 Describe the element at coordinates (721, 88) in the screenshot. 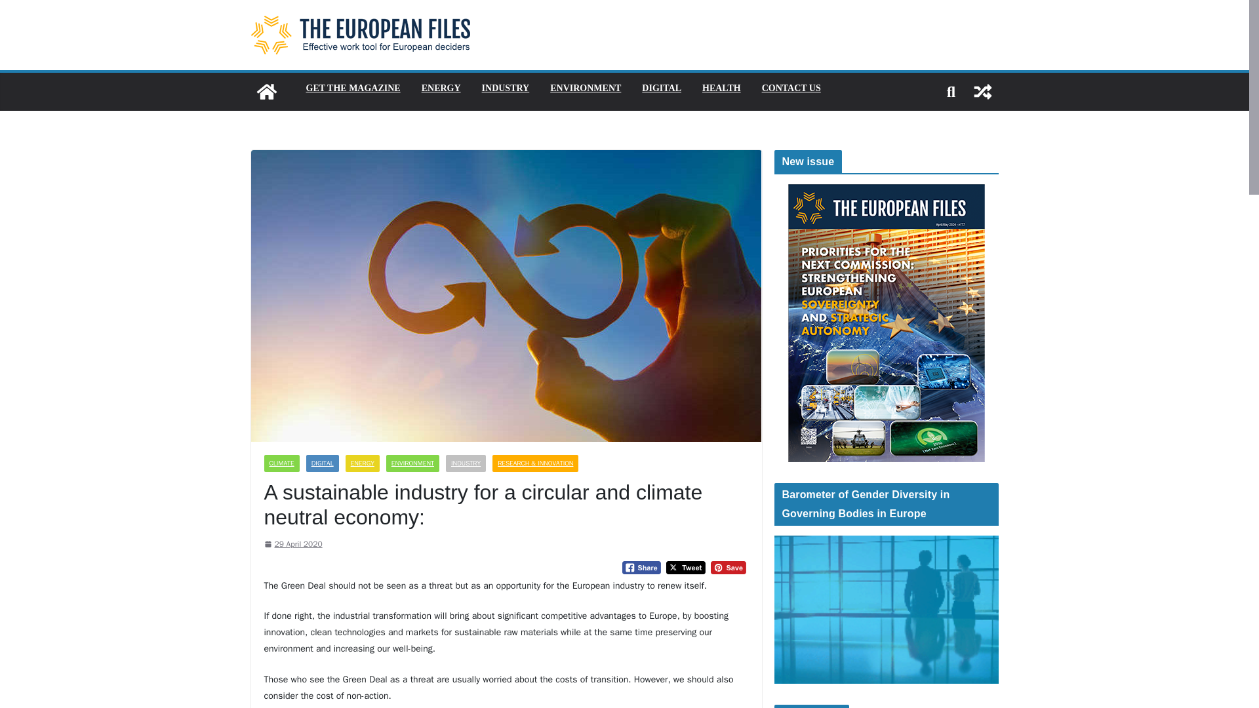

I see `HEALTH` at that location.